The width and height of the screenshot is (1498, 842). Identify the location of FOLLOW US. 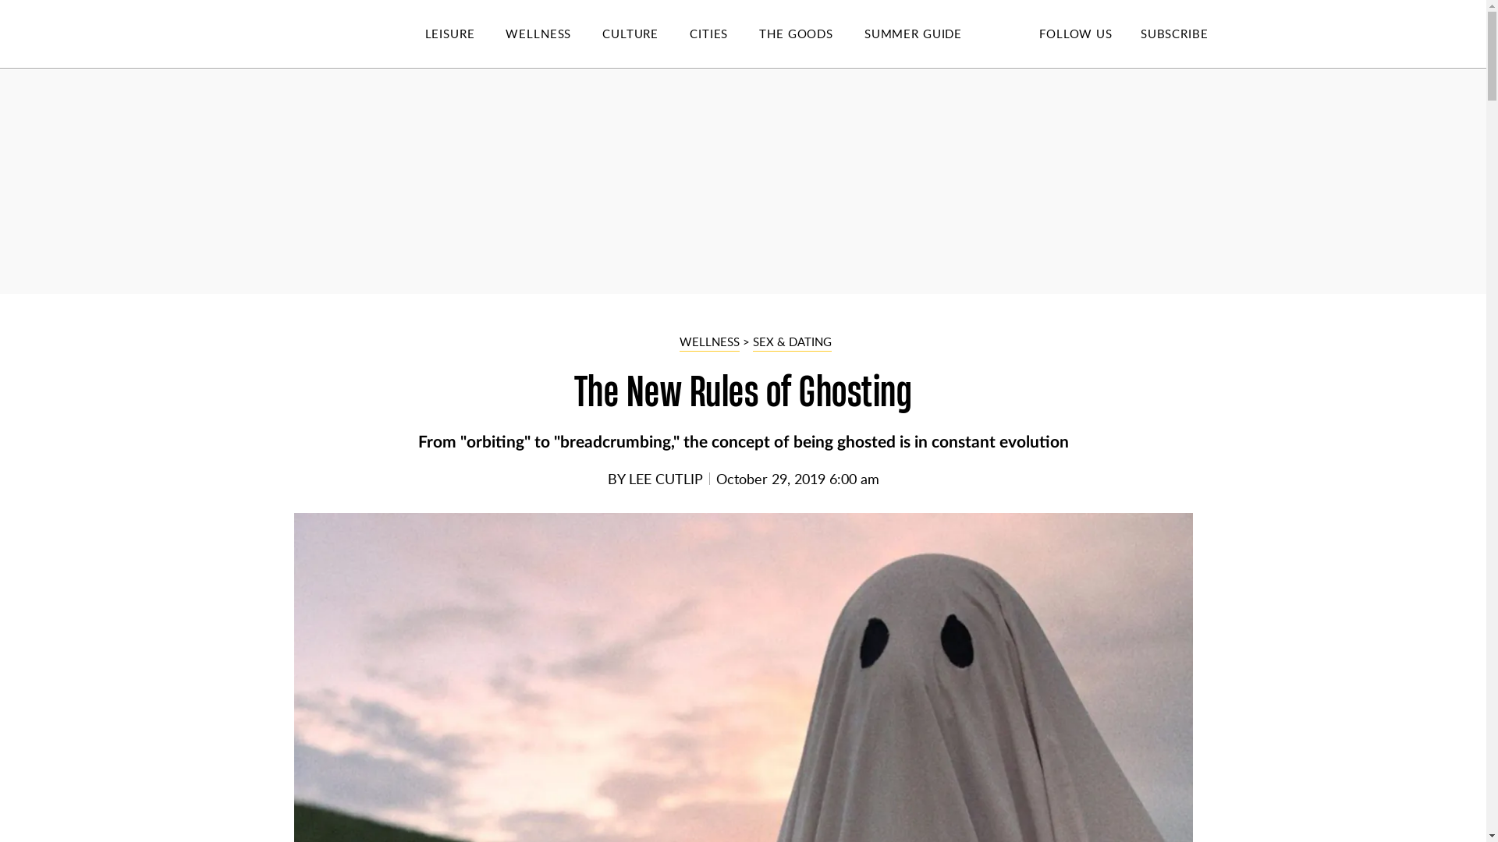
(1075, 33).